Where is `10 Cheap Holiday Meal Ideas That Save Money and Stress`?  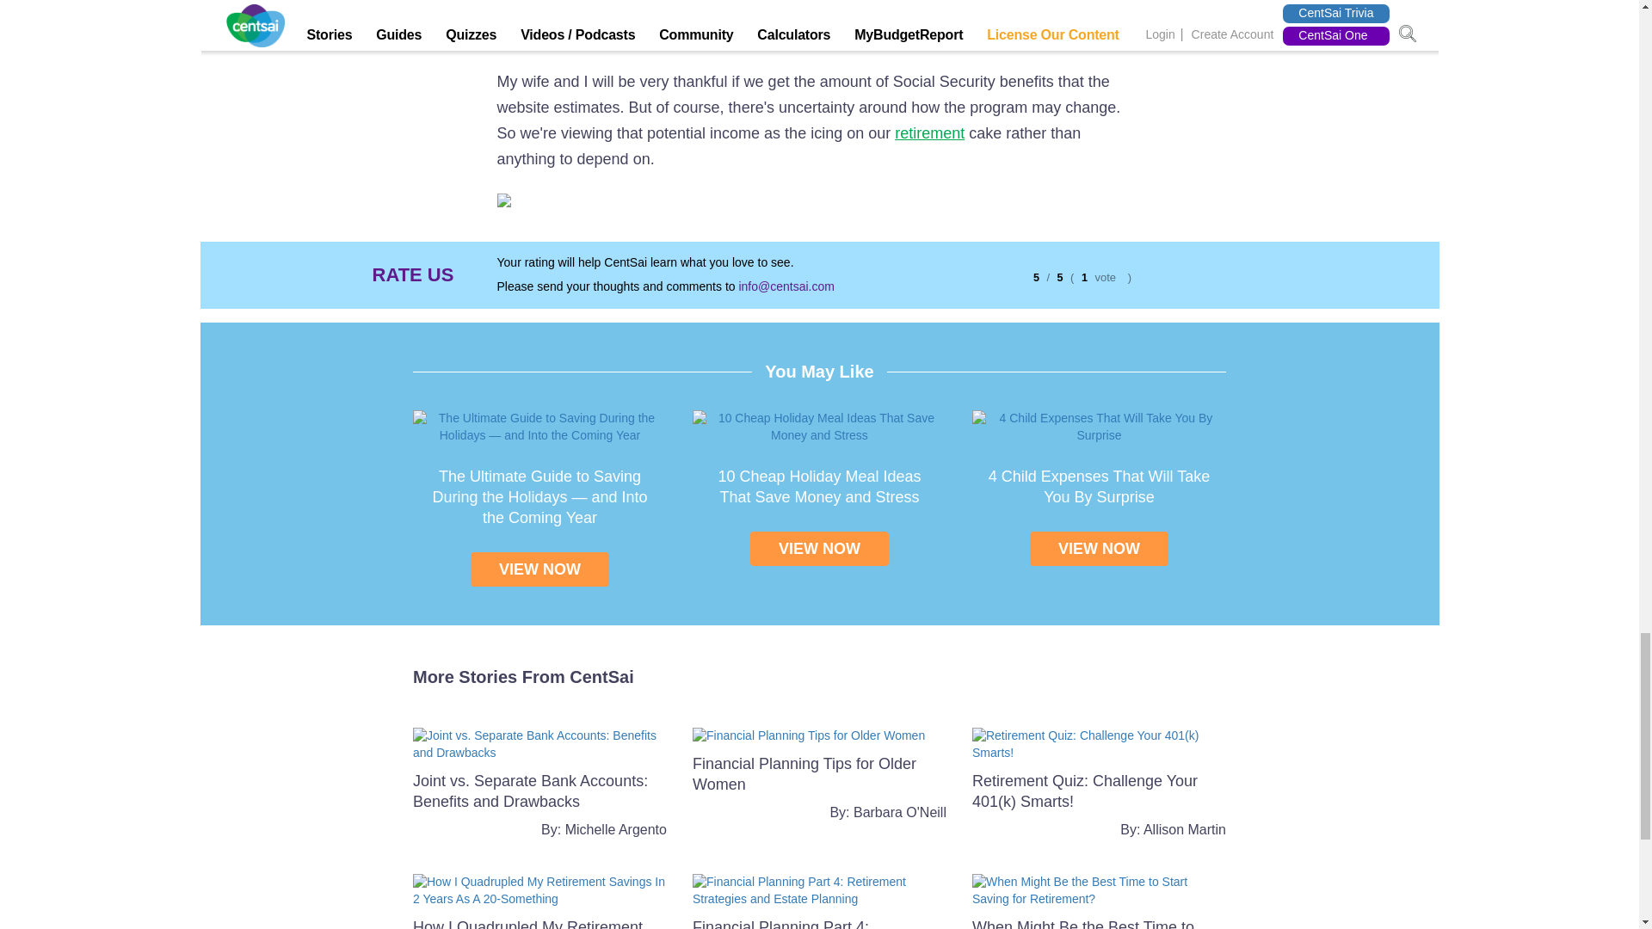
10 Cheap Holiday Meal Ideas That Save Money and Stress is located at coordinates (818, 487).